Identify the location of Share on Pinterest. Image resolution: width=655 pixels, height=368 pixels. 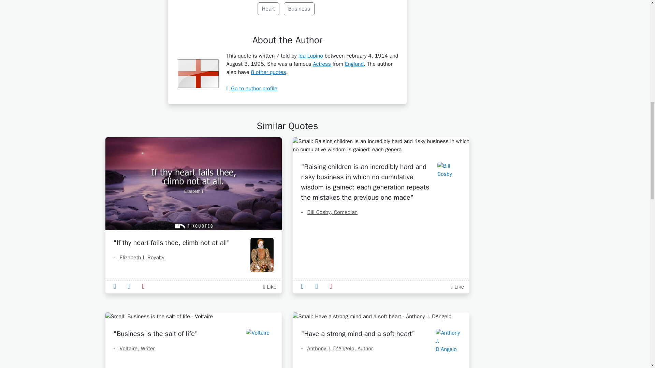
(145, 286).